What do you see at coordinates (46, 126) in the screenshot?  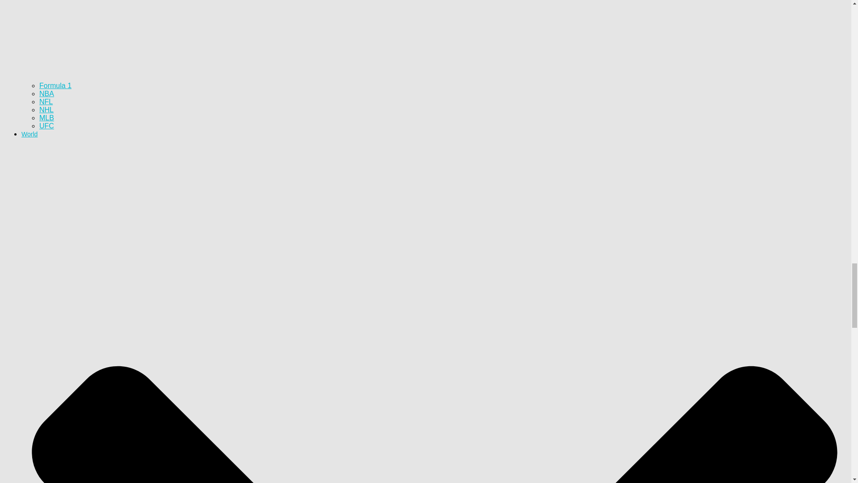 I see `UFC` at bounding box center [46, 126].